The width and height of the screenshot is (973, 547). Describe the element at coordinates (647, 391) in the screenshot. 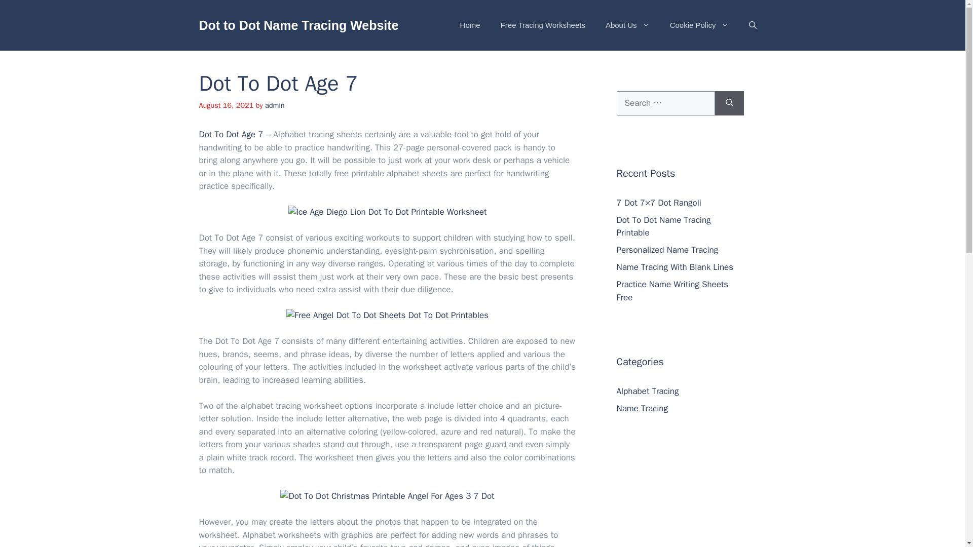

I see `Alphabet Tracing` at that location.